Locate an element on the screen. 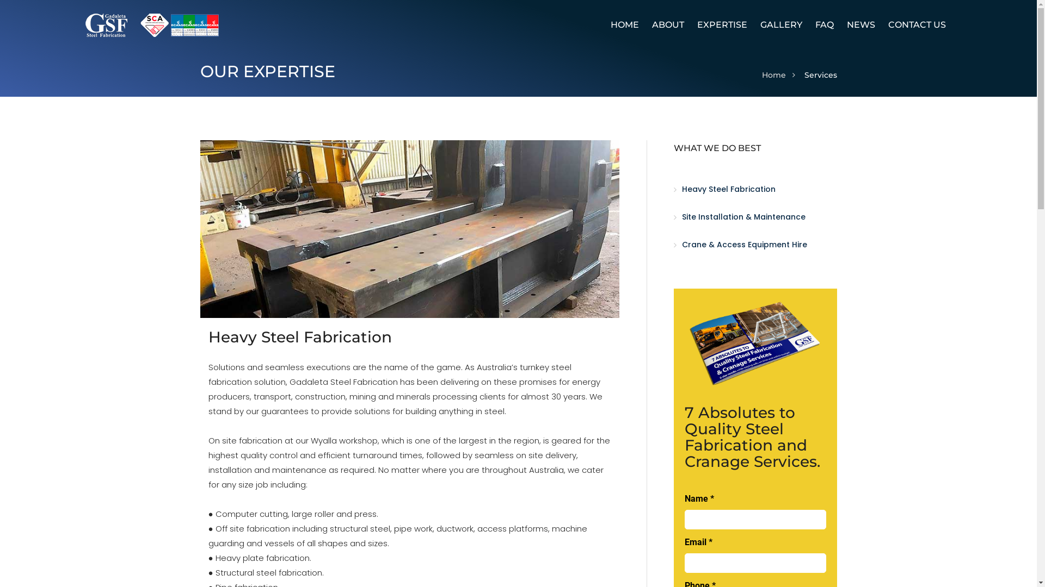 The height and width of the screenshot is (587, 1045). Site Installation & Maintenance is located at coordinates (740, 217).